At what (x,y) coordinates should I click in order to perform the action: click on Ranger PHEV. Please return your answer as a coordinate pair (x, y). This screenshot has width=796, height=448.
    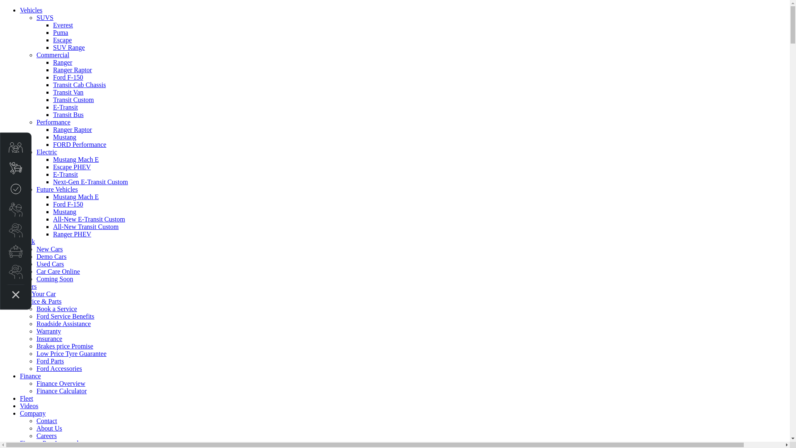
    Looking at the image, I should click on (72, 234).